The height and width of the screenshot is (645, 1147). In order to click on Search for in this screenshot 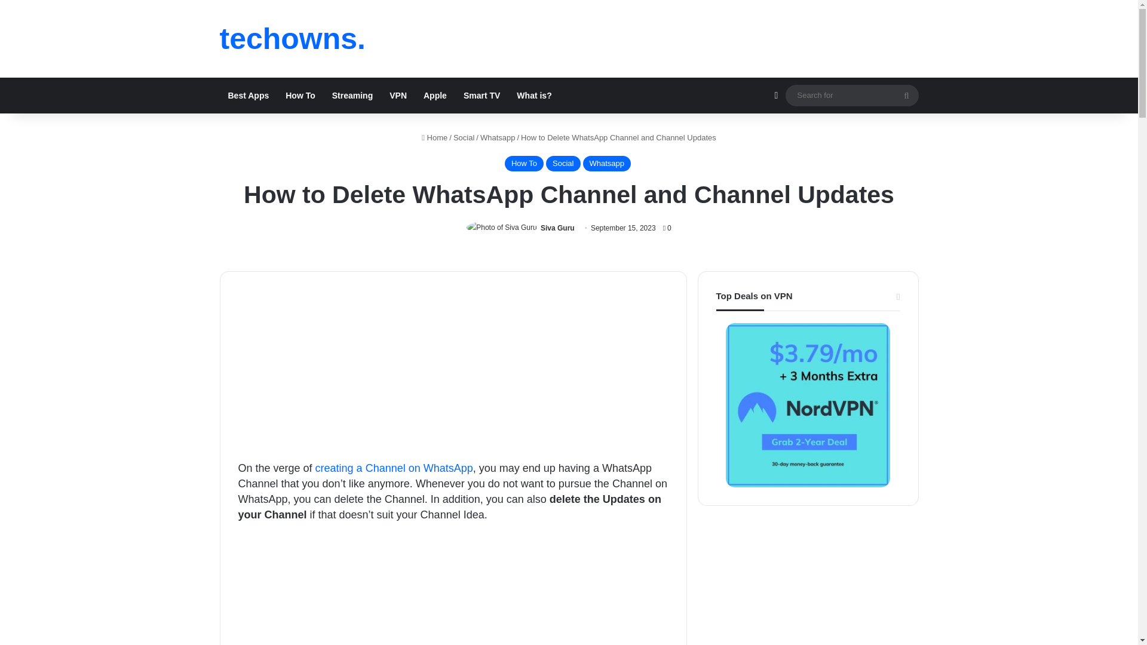, I will do `click(851, 94)`.